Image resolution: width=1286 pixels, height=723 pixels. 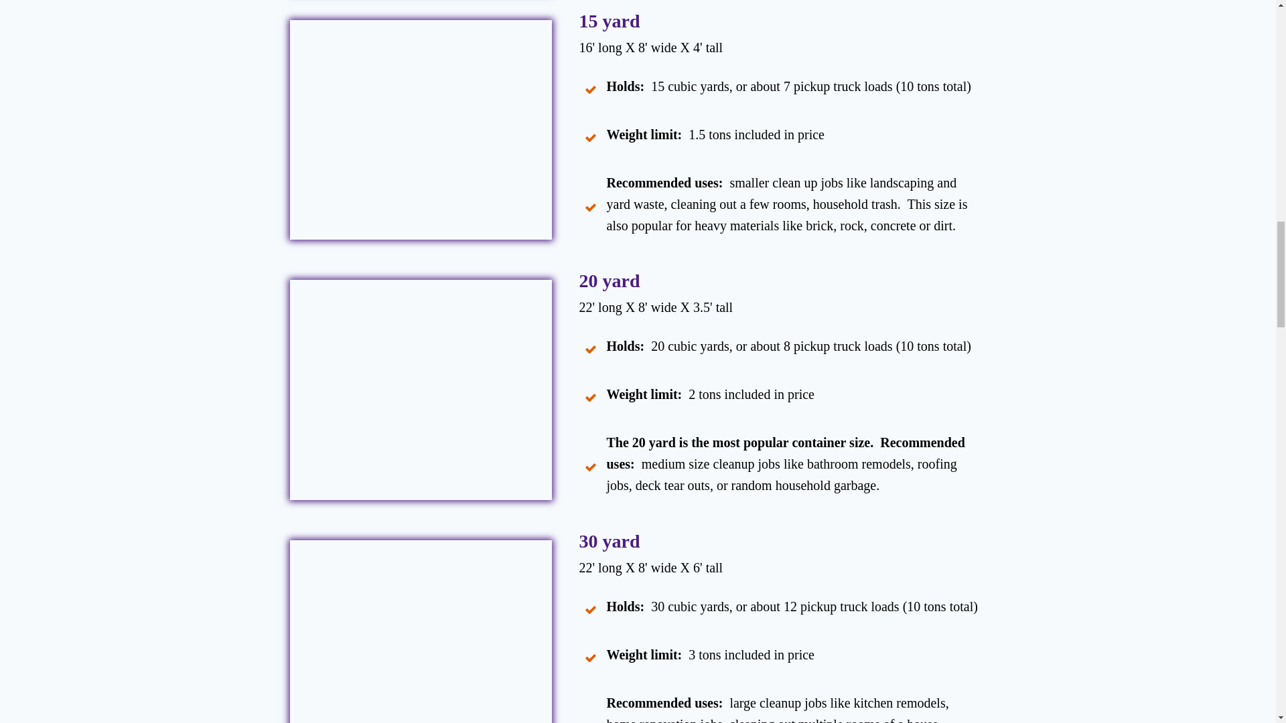 I want to click on 15 yard , so click(x=611, y=21).